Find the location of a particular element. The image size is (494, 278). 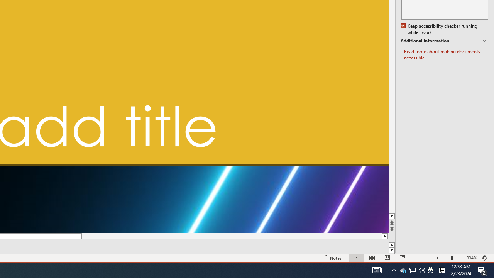

Keep accessibility checker running while I work is located at coordinates (440, 29).